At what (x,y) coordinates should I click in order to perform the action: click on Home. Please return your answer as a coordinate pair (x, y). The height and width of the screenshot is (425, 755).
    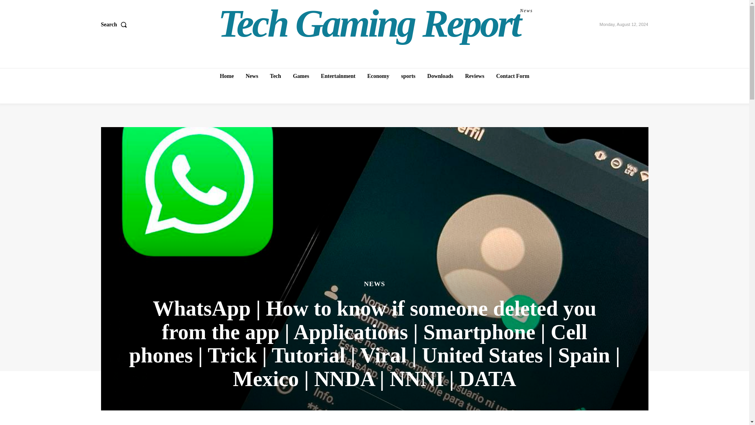
    Looking at the image, I should click on (226, 76).